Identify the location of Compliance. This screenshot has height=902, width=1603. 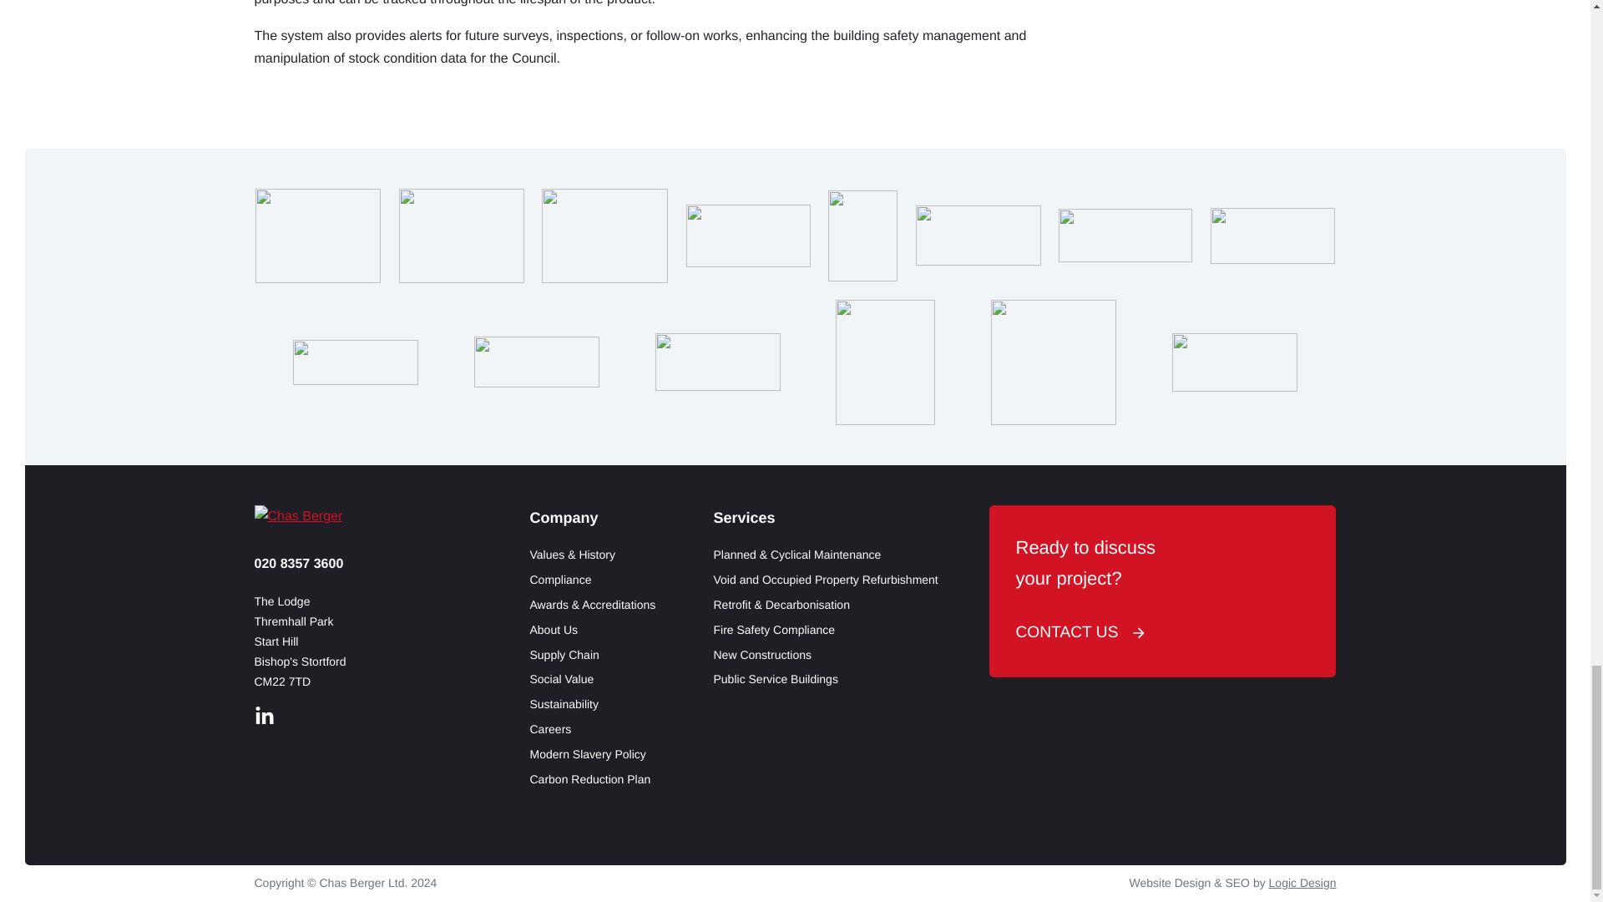
(592, 580).